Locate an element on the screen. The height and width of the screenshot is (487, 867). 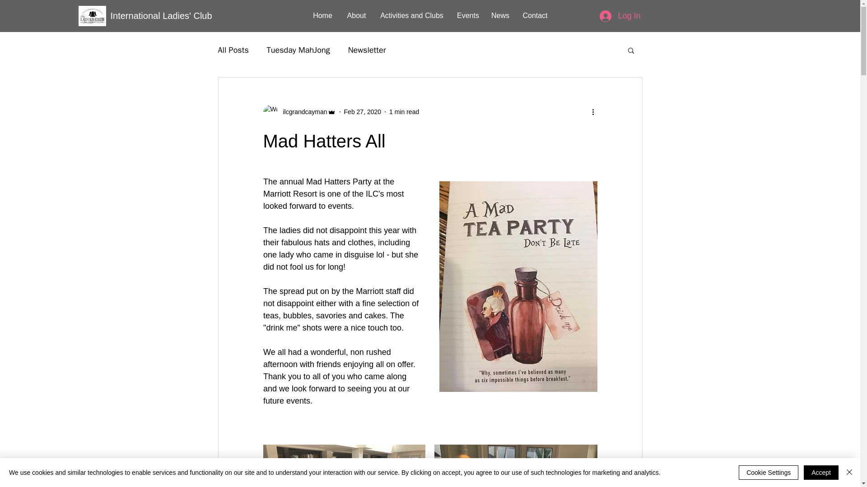
All Posts is located at coordinates (233, 50).